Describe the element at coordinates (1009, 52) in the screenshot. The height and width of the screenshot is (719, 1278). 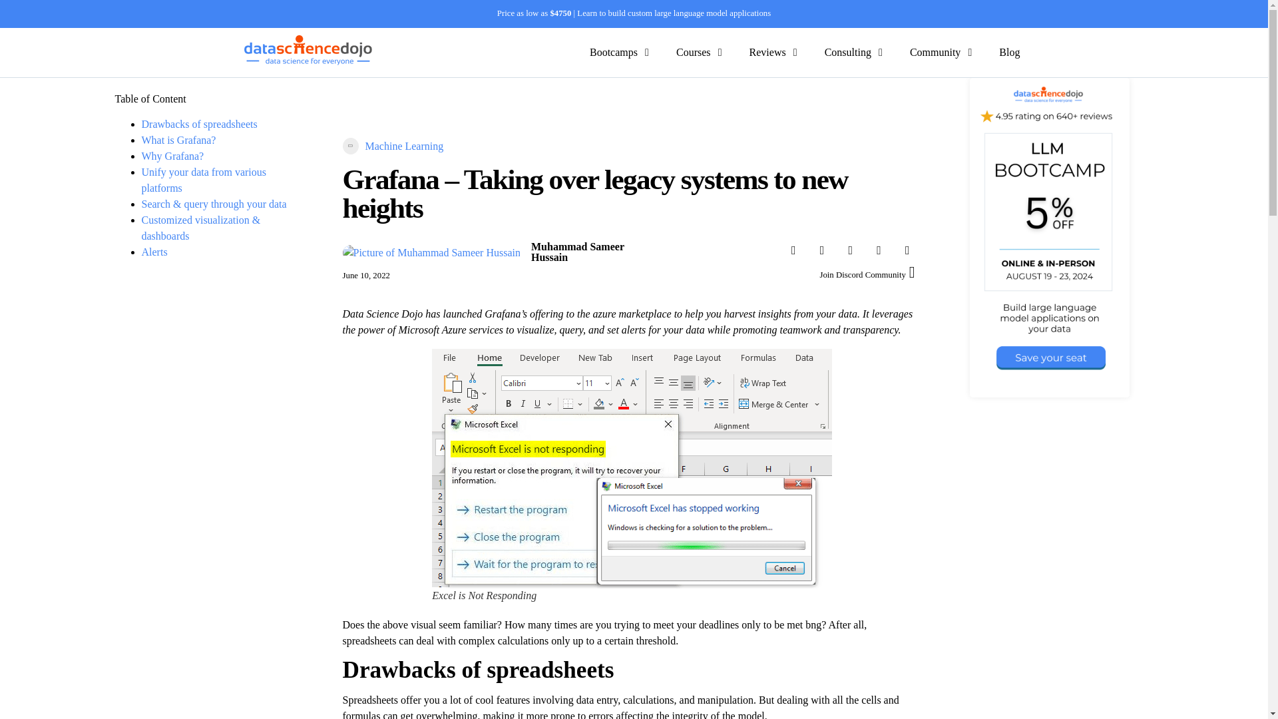
I see `Blog` at that location.